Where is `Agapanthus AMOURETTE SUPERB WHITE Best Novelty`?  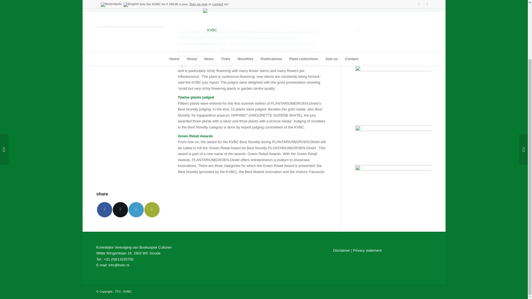 Agapanthus AMOURETTE SUPERB WHITE Best Novelty is located at coordinates (153, 4).